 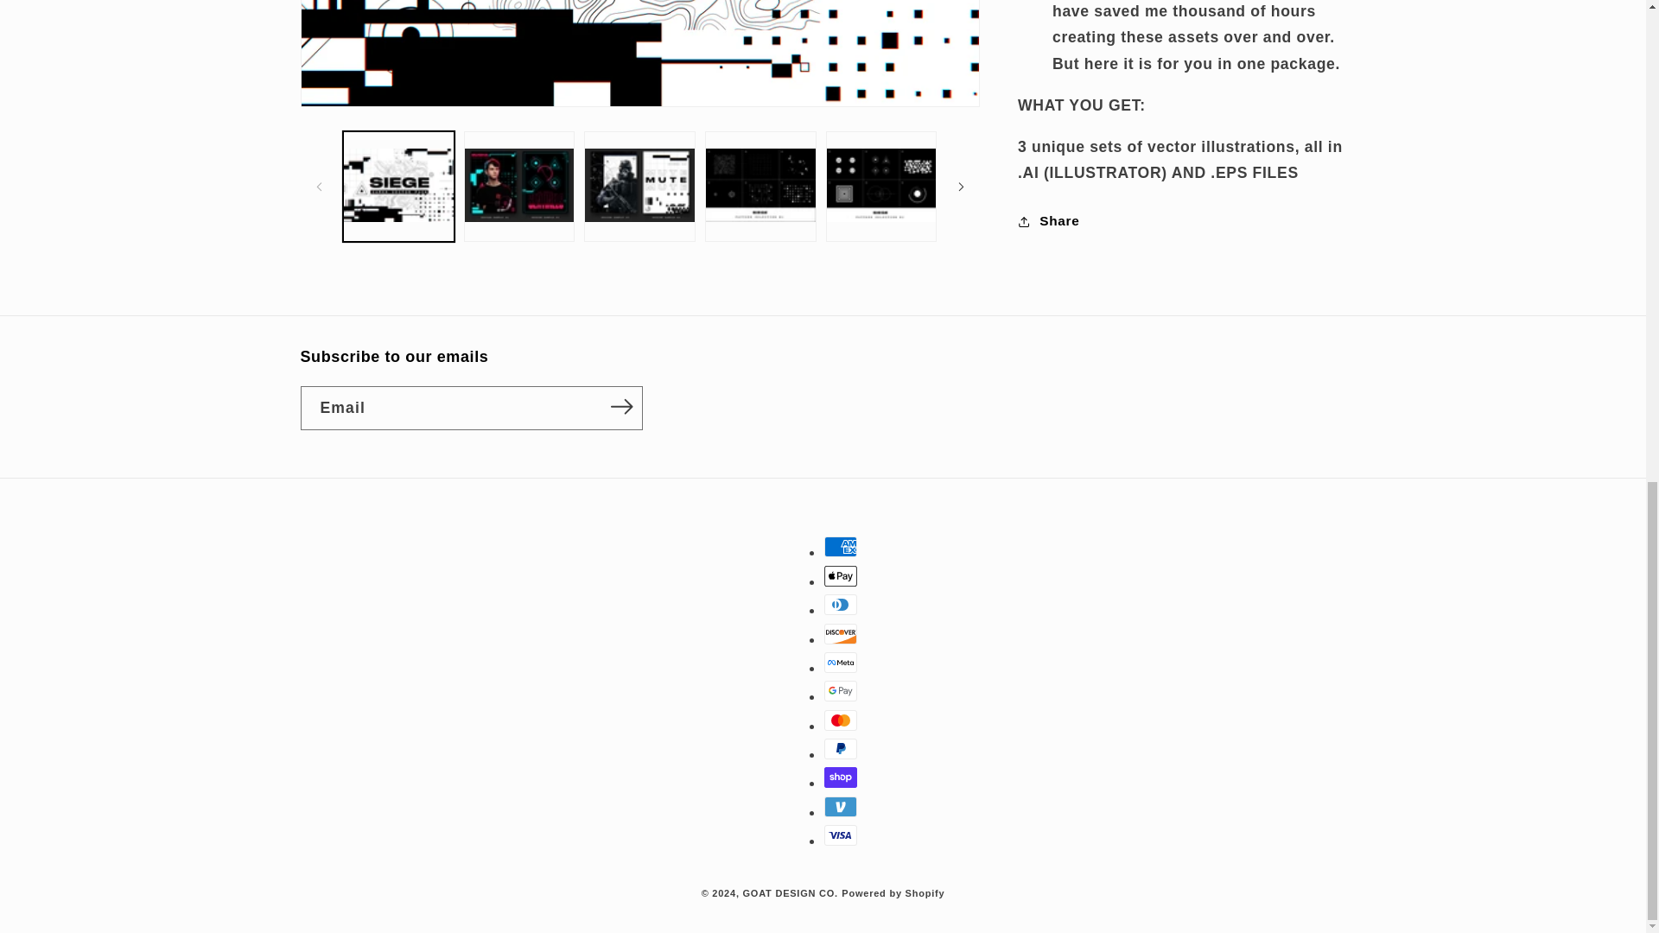 What do you see at coordinates (841, 777) in the screenshot?
I see `Shop Pay` at bounding box center [841, 777].